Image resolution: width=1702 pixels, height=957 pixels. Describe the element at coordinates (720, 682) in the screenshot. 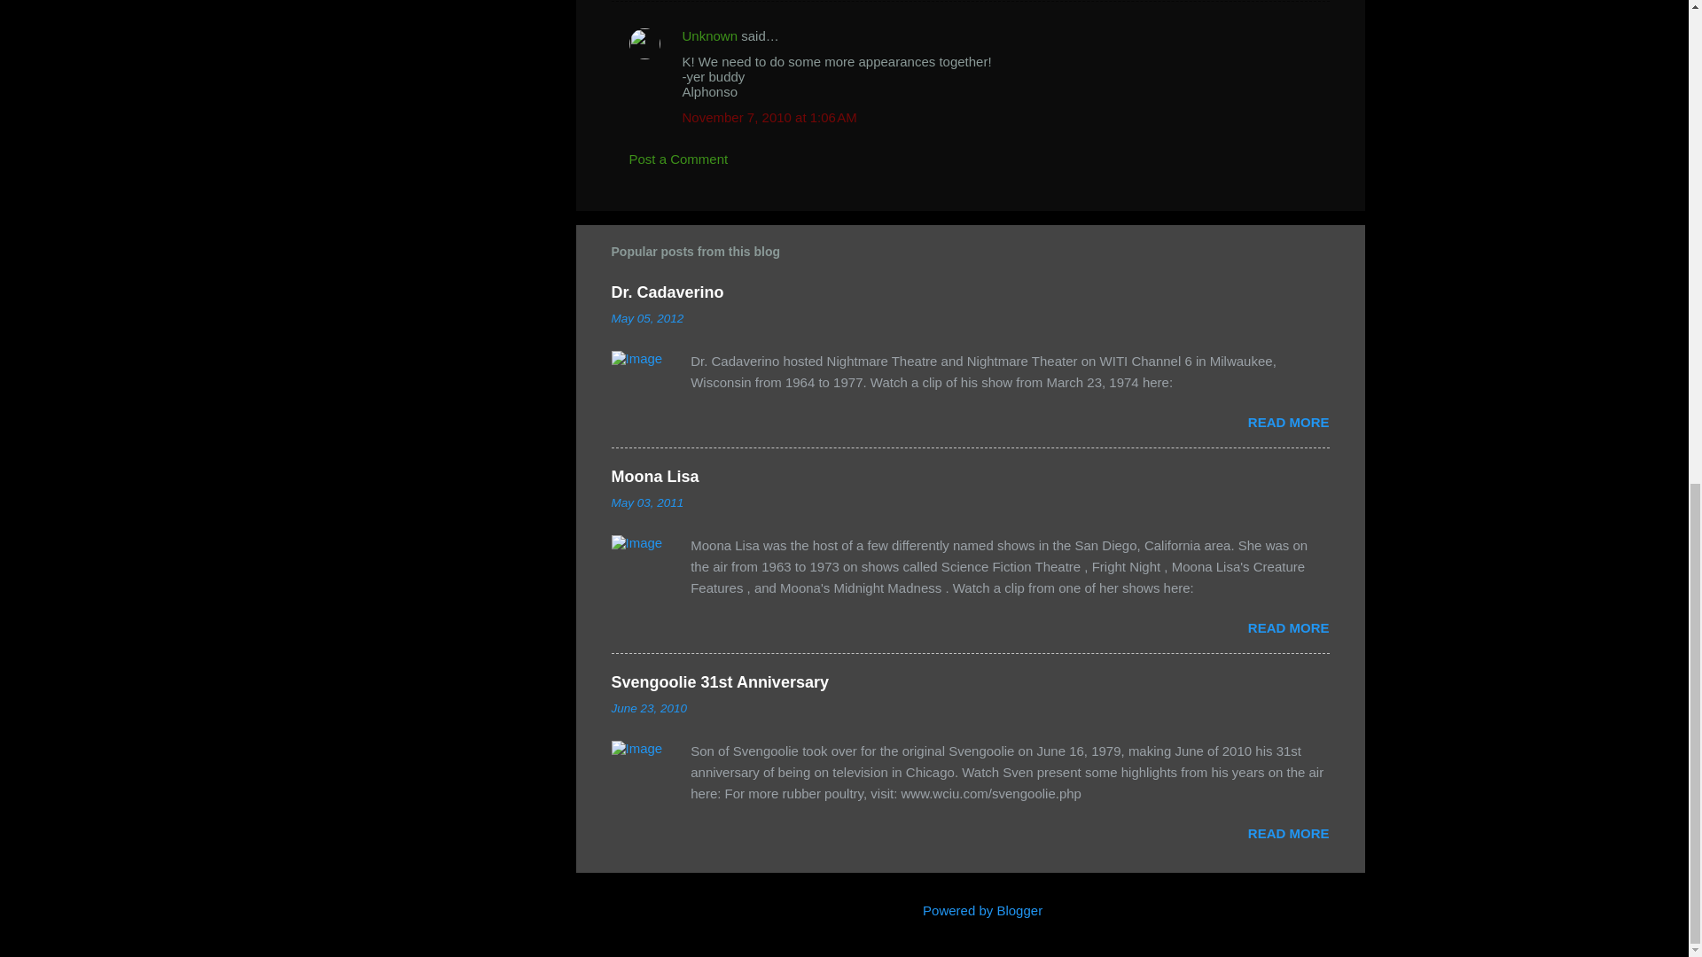

I see `Svengoolie 31st Anniversary` at that location.